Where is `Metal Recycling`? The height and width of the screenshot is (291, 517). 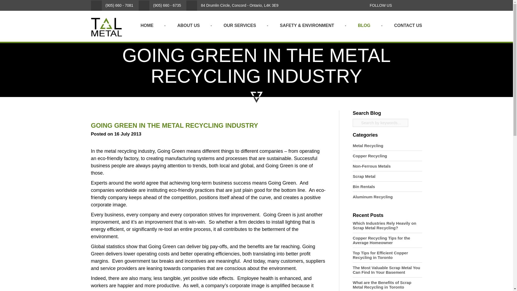
Metal Recycling is located at coordinates (368, 145).